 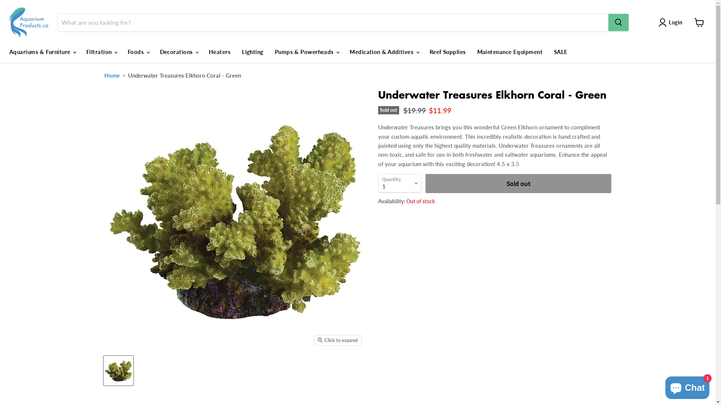 What do you see at coordinates (337, 340) in the screenshot?
I see `Click to expand` at bounding box center [337, 340].